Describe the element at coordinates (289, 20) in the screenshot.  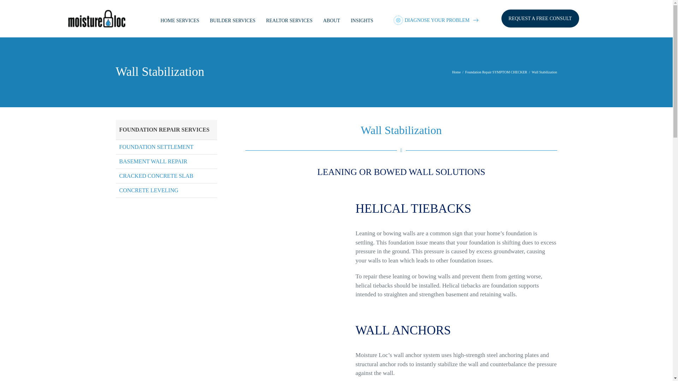
I see `ABOUT` at that location.